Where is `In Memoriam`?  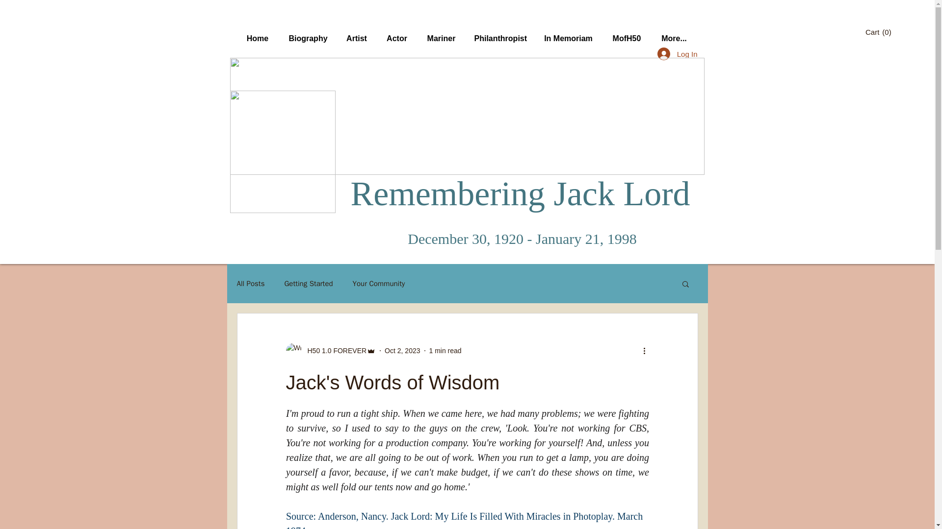
In Memoriam is located at coordinates (569, 34).